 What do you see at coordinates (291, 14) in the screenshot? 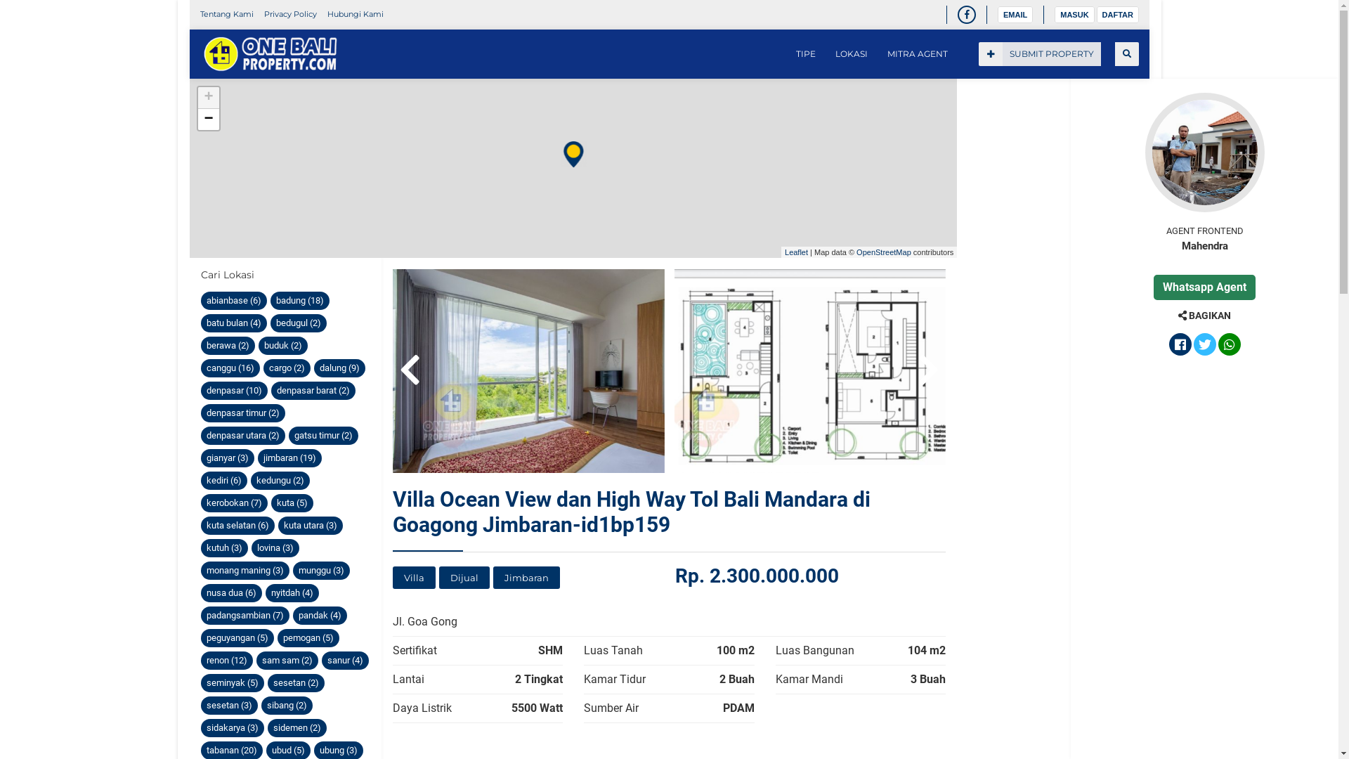
I see `Privacy Policy` at bounding box center [291, 14].